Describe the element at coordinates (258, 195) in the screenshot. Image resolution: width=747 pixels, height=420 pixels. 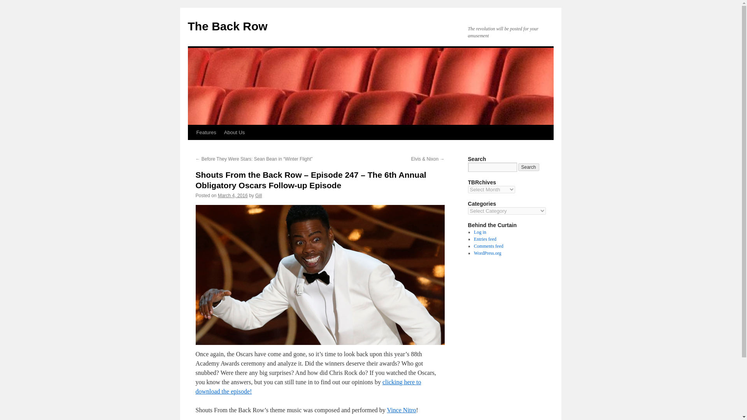
I see `View all posts by Gill` at that location.